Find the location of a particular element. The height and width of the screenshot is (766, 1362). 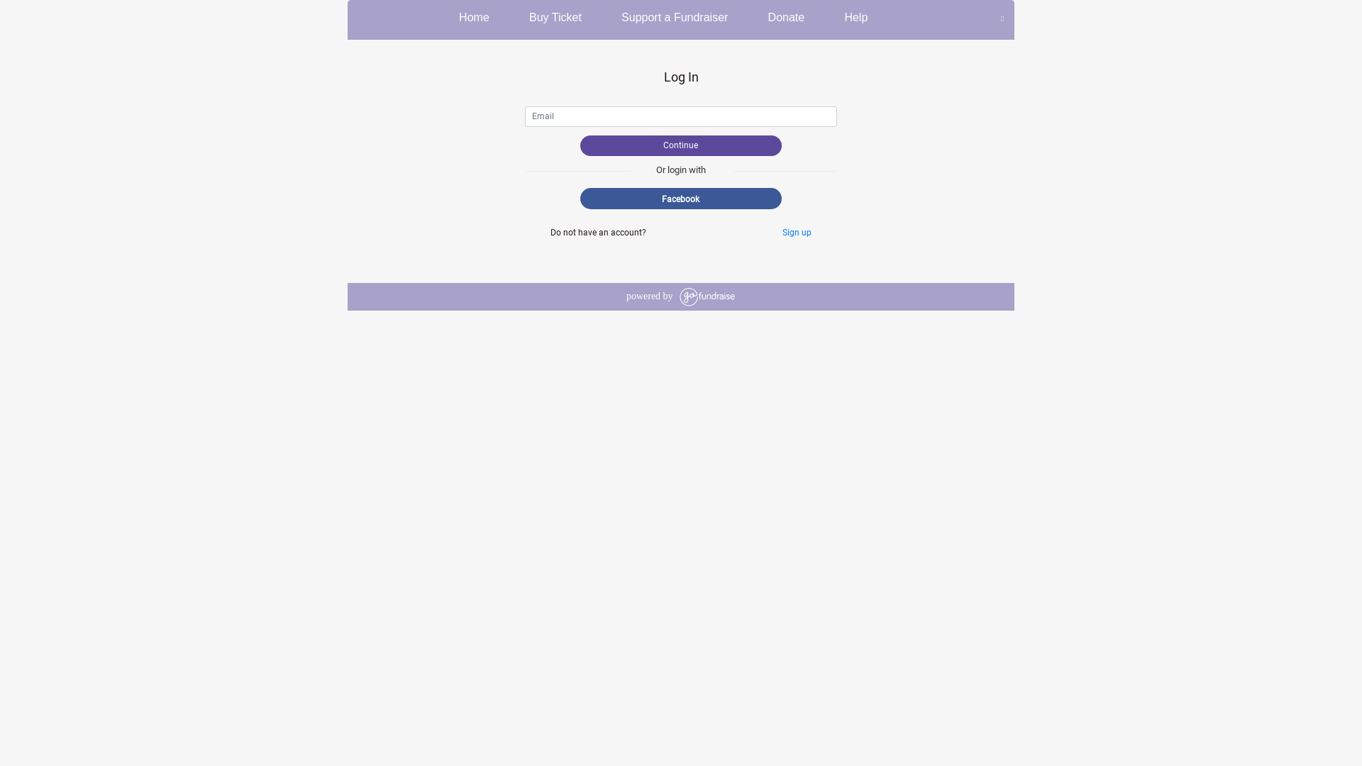

Home is located at coordinates (472, 18).